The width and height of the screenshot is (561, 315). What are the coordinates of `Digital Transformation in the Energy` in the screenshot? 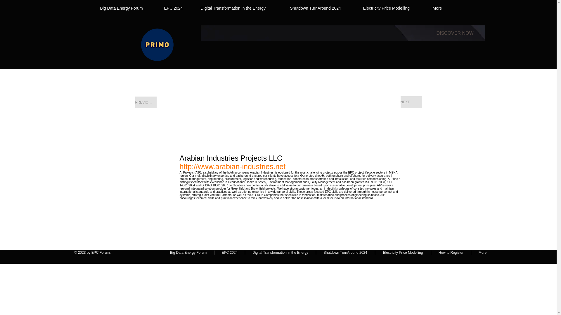 It's located at (280, 252).